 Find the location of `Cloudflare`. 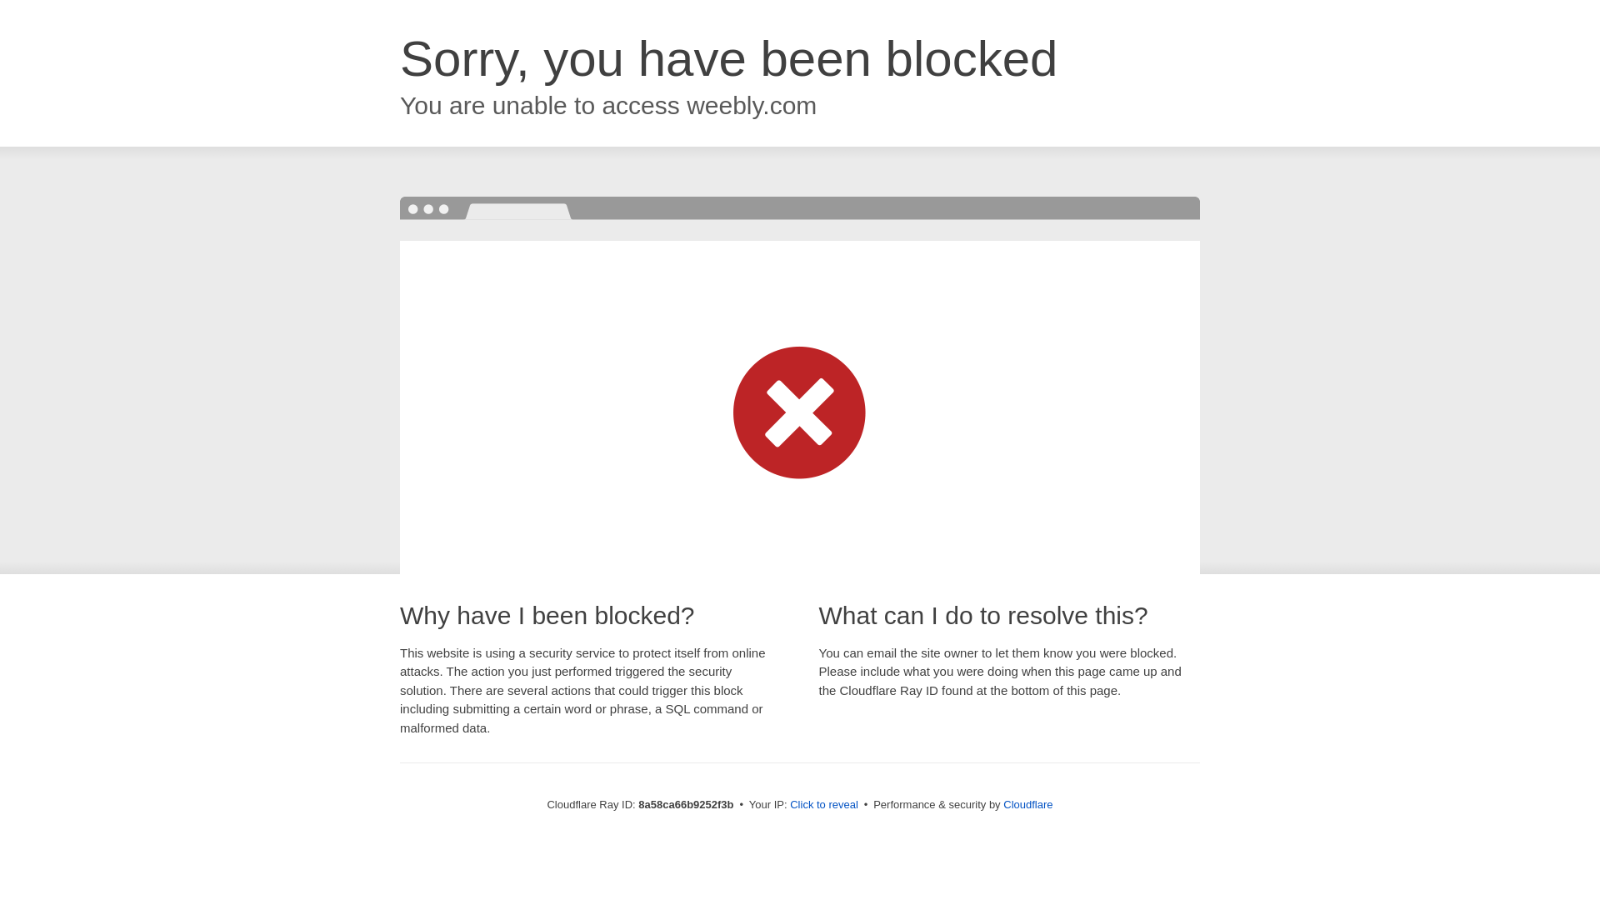

Cloudflare is located at coordinates (1027, 804).